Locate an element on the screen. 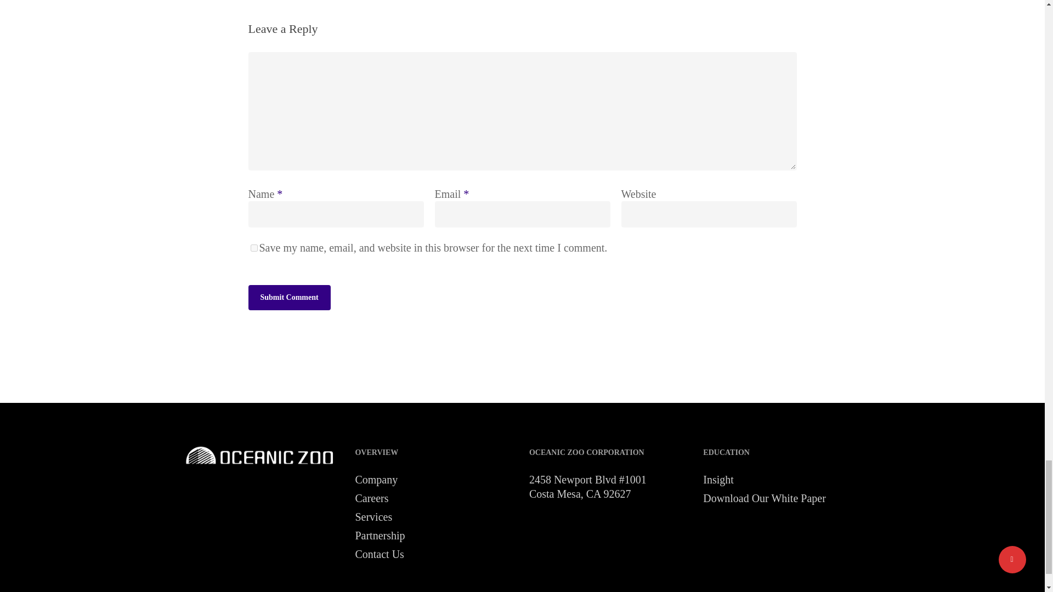 This screenshot has height=592, width=1053. Insight is located at coordinates (783, 479).